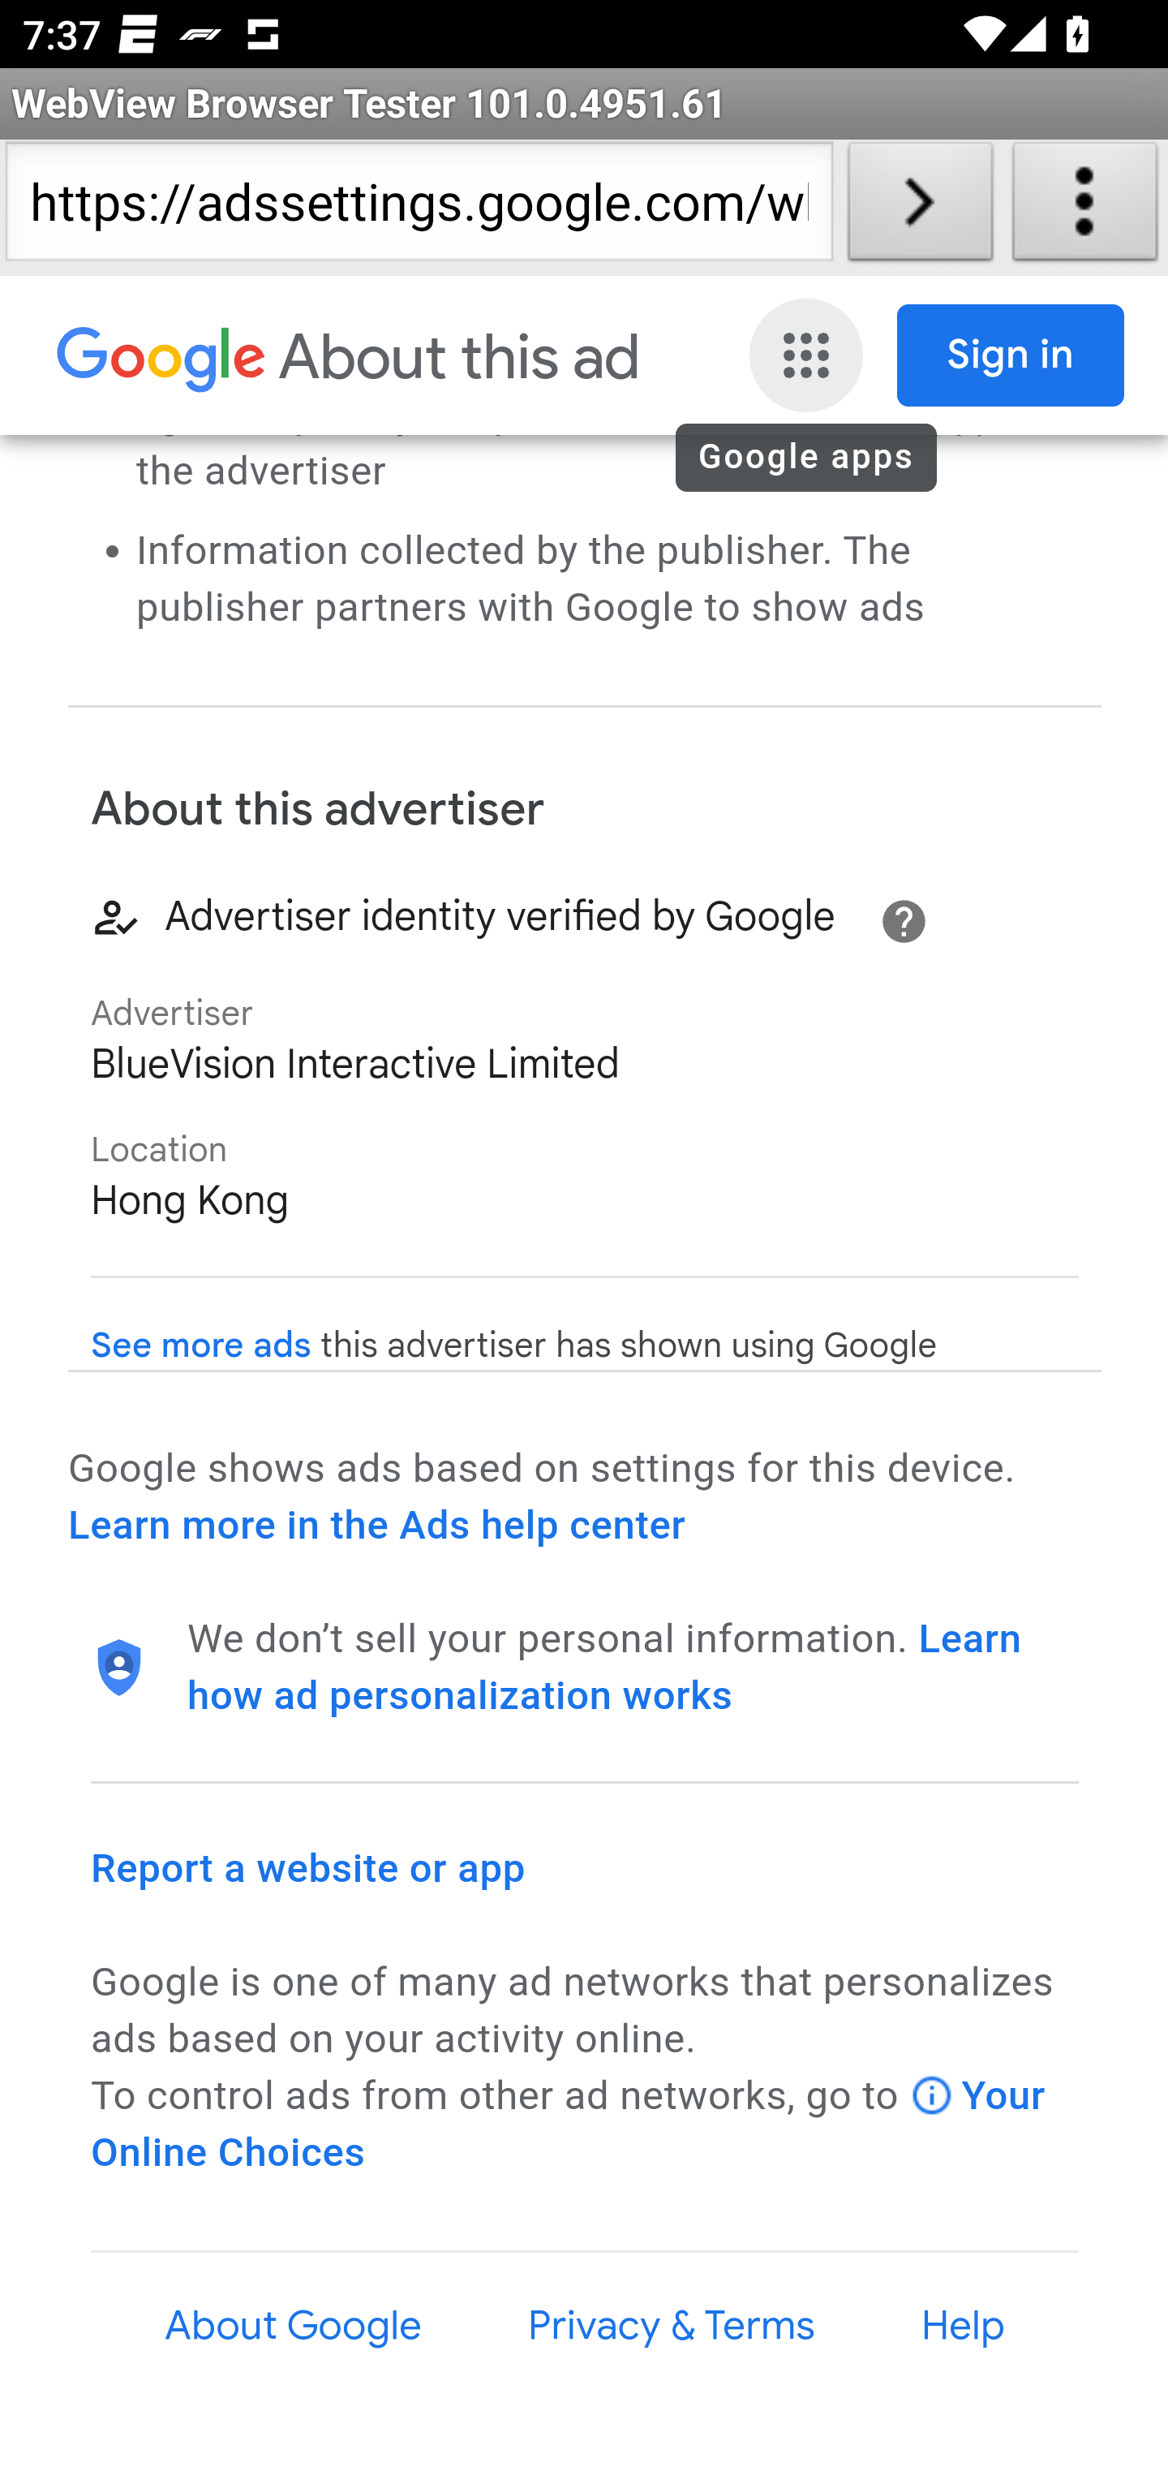 The width and height of the screenshot is (1168, 2467). I want to click on Your Online Choices, so click(569, 2124).